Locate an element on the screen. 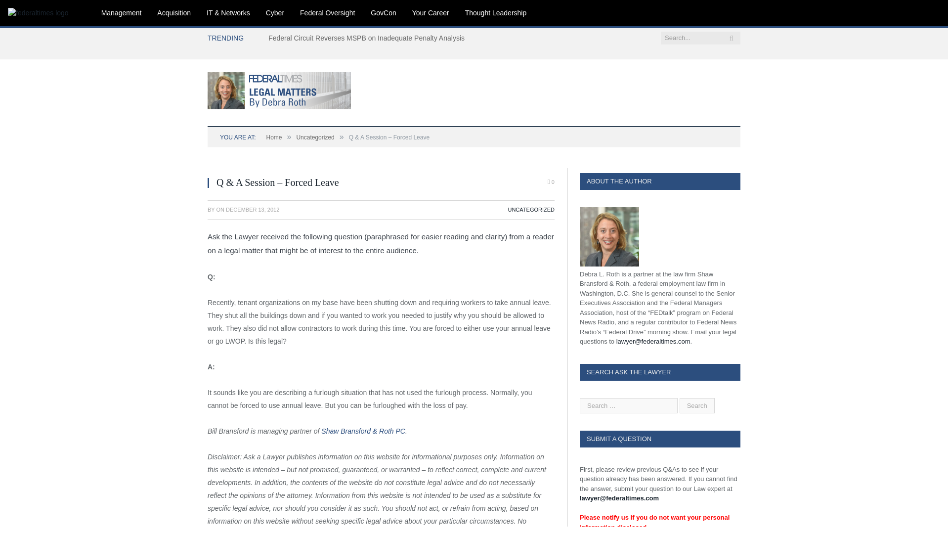 The image size is (949, 534). Management is located at coordinates (122, 13).